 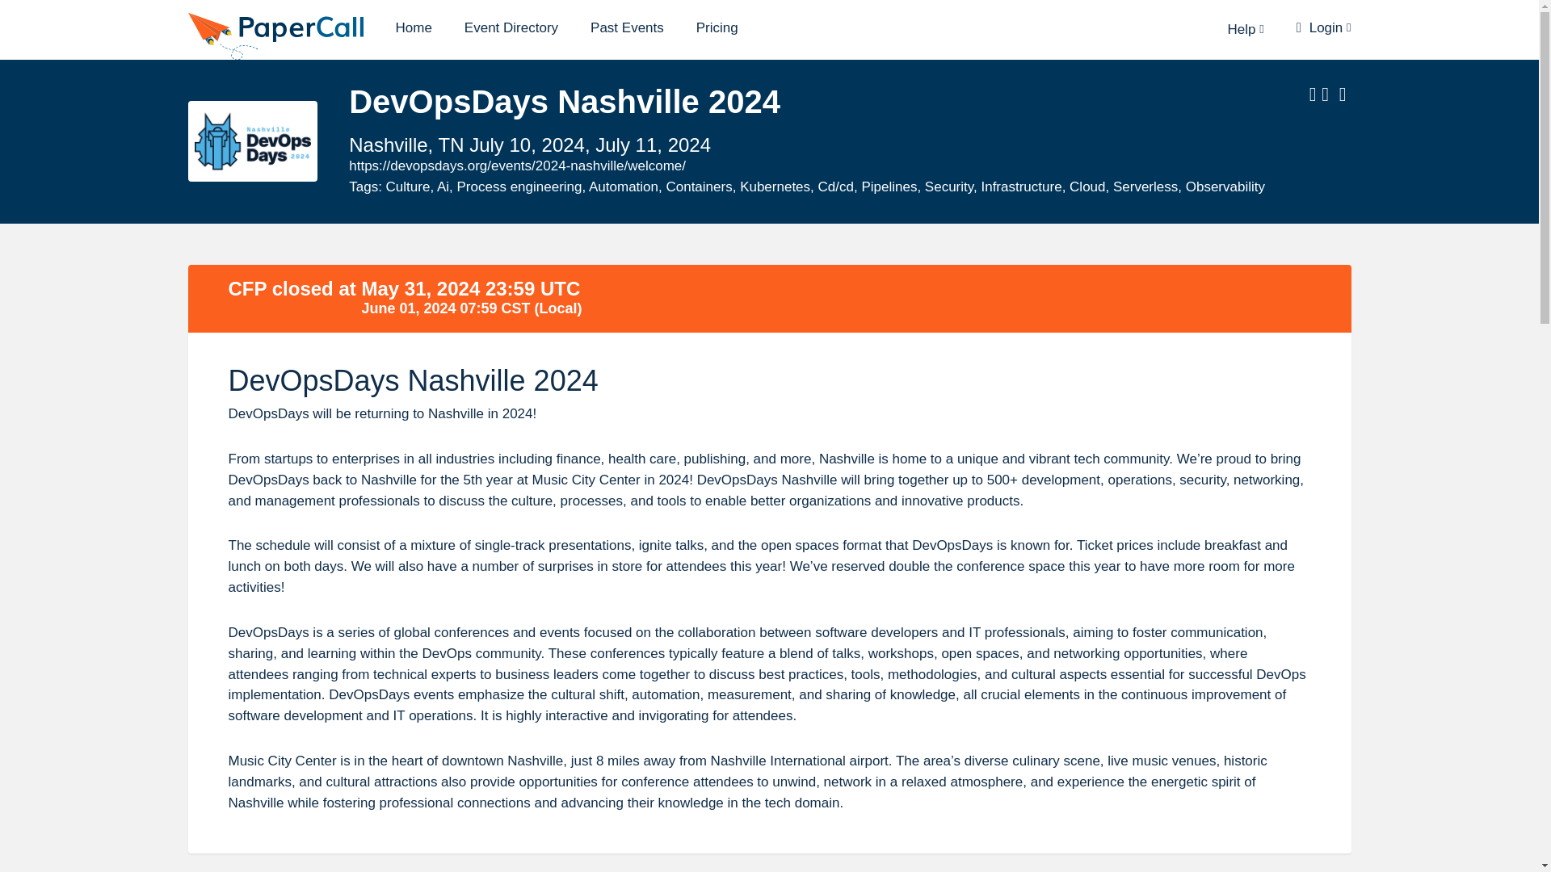 What do you see at coordinates (1087, 187) in the screenshot?
I see `Cloud` at bounding box center [1087, 187].